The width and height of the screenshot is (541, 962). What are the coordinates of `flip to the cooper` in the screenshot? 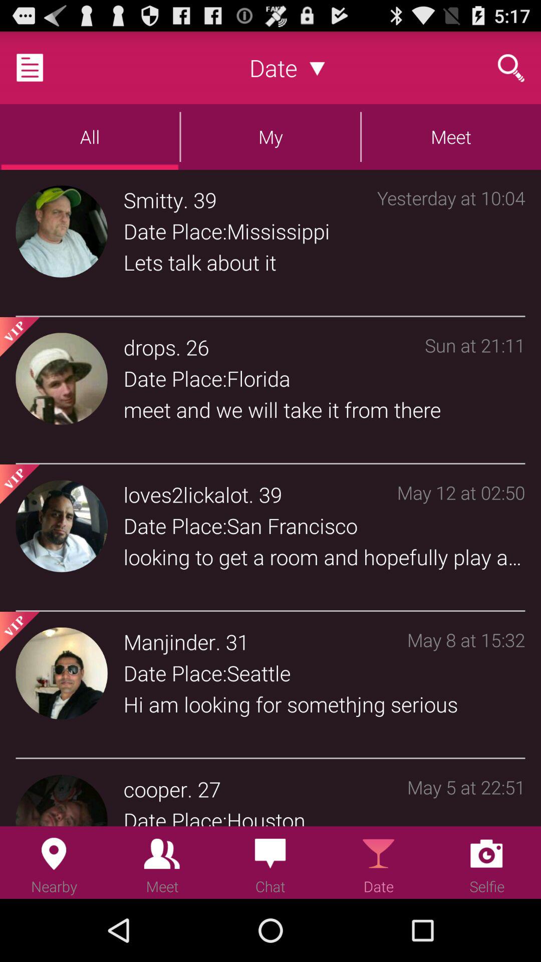 It's located at (155, 789).